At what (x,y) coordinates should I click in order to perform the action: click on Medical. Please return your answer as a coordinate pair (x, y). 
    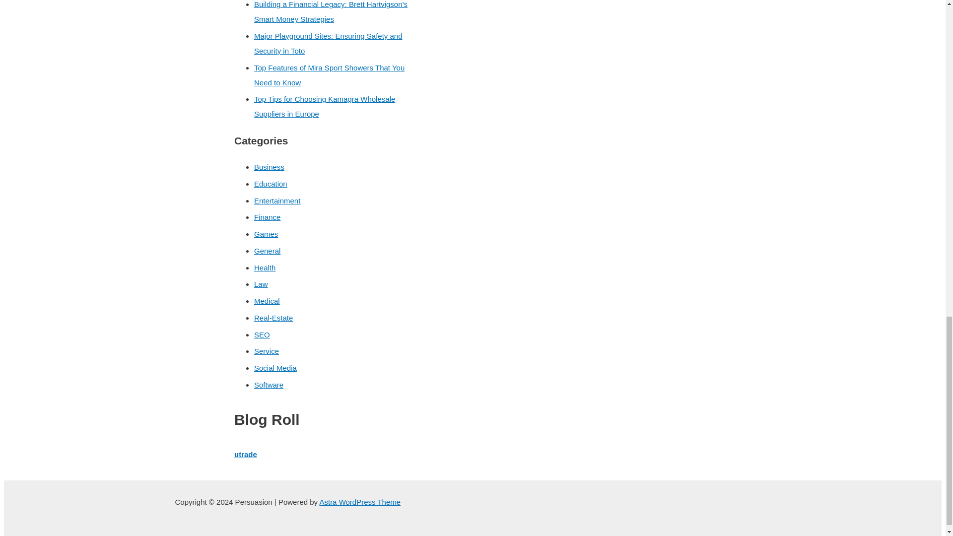
    Looking at the image, I should click on (267, 301).